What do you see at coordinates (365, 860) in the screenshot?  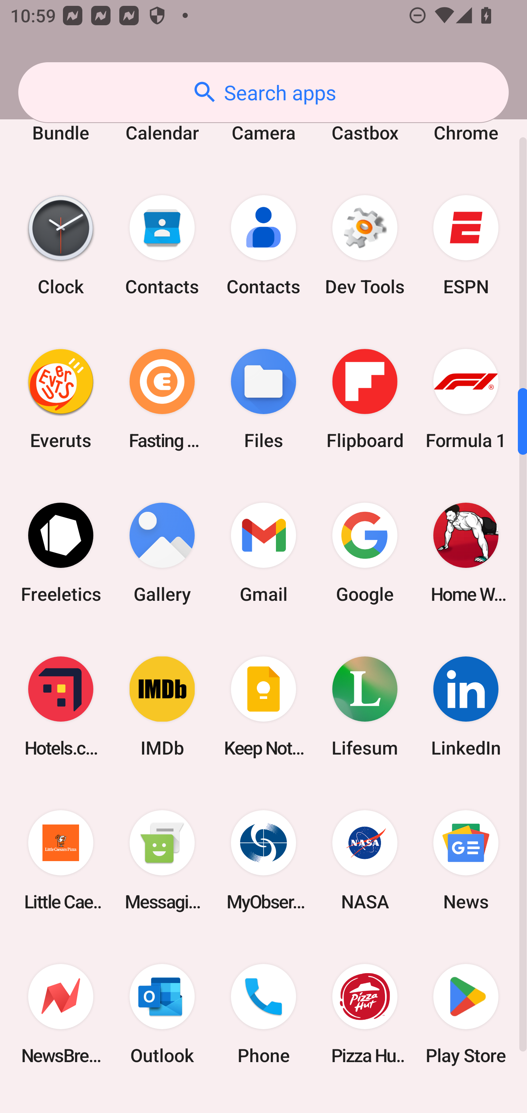 I see `NASA` at bounding box center [365, 860].